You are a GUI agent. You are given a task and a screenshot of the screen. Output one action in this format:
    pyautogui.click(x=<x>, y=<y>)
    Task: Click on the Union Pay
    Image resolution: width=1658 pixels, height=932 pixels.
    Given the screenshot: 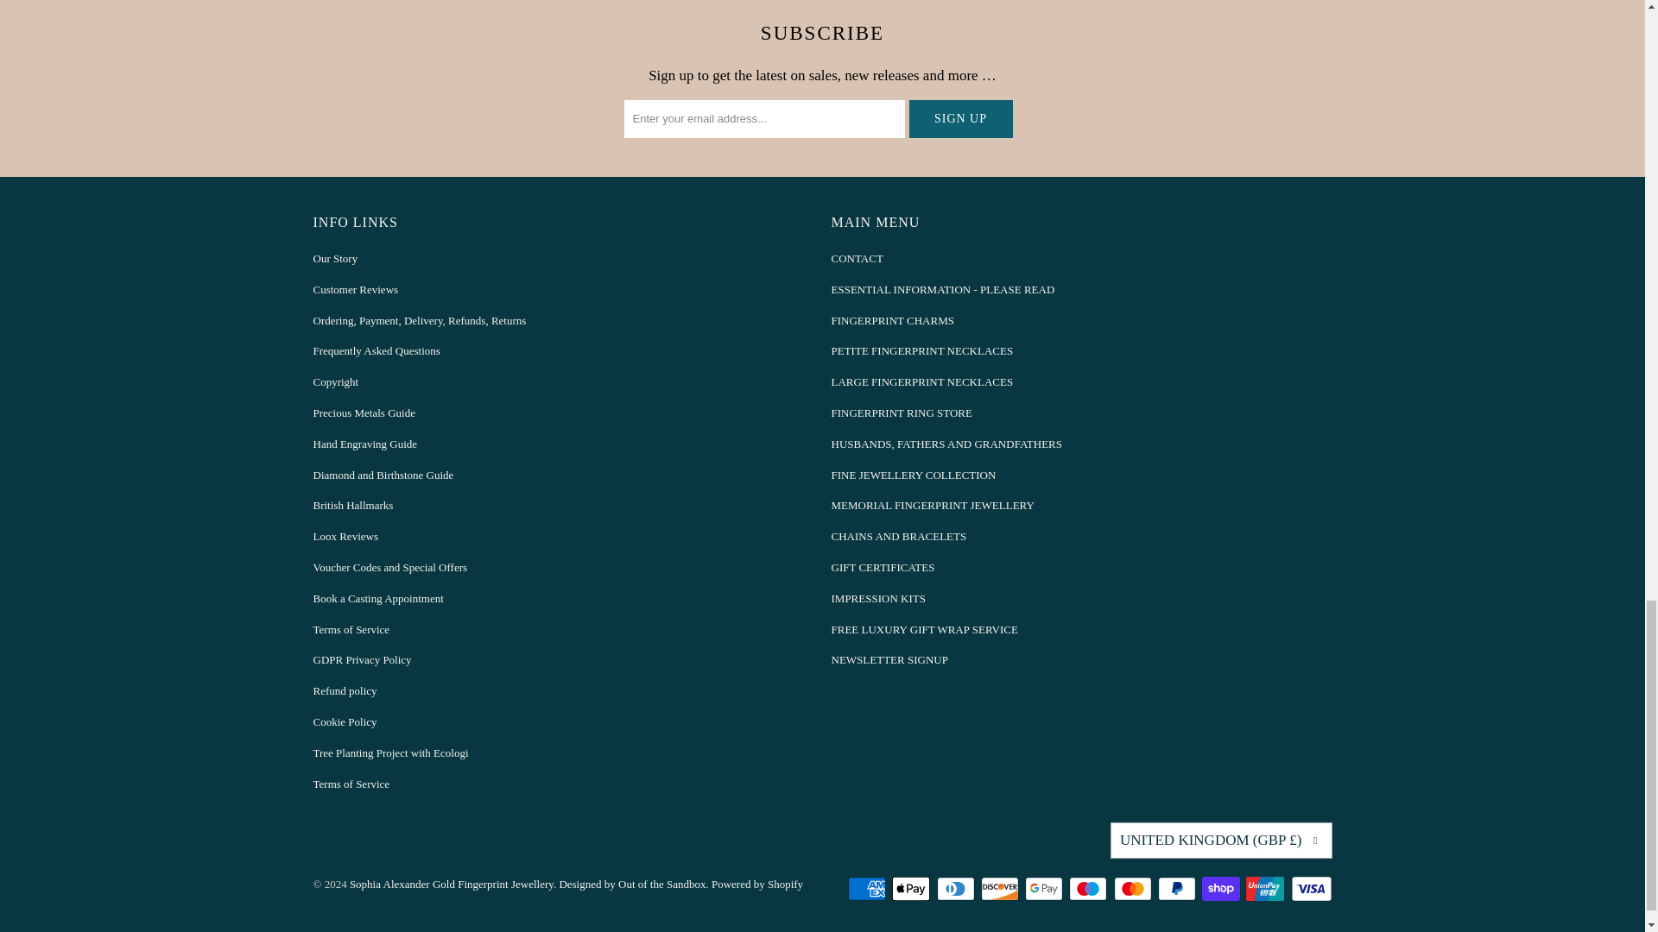 What is the action you would take?
    pyautogui.click(x=1267, y=889)
    